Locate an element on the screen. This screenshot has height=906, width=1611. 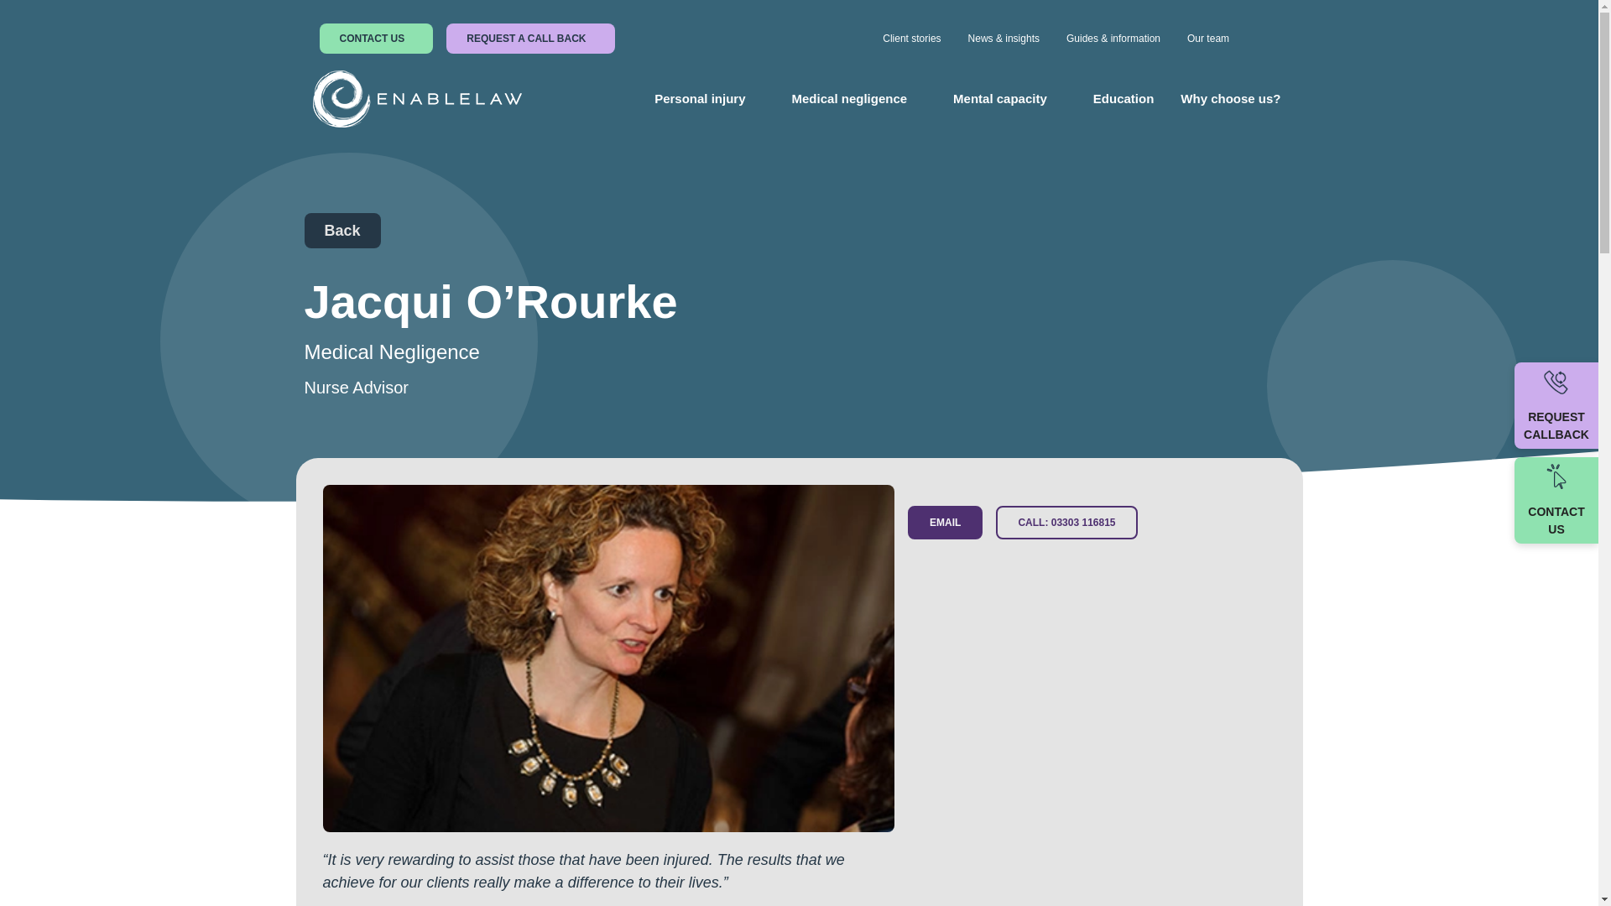
CONTACT US is located at coordinates (376, 39).